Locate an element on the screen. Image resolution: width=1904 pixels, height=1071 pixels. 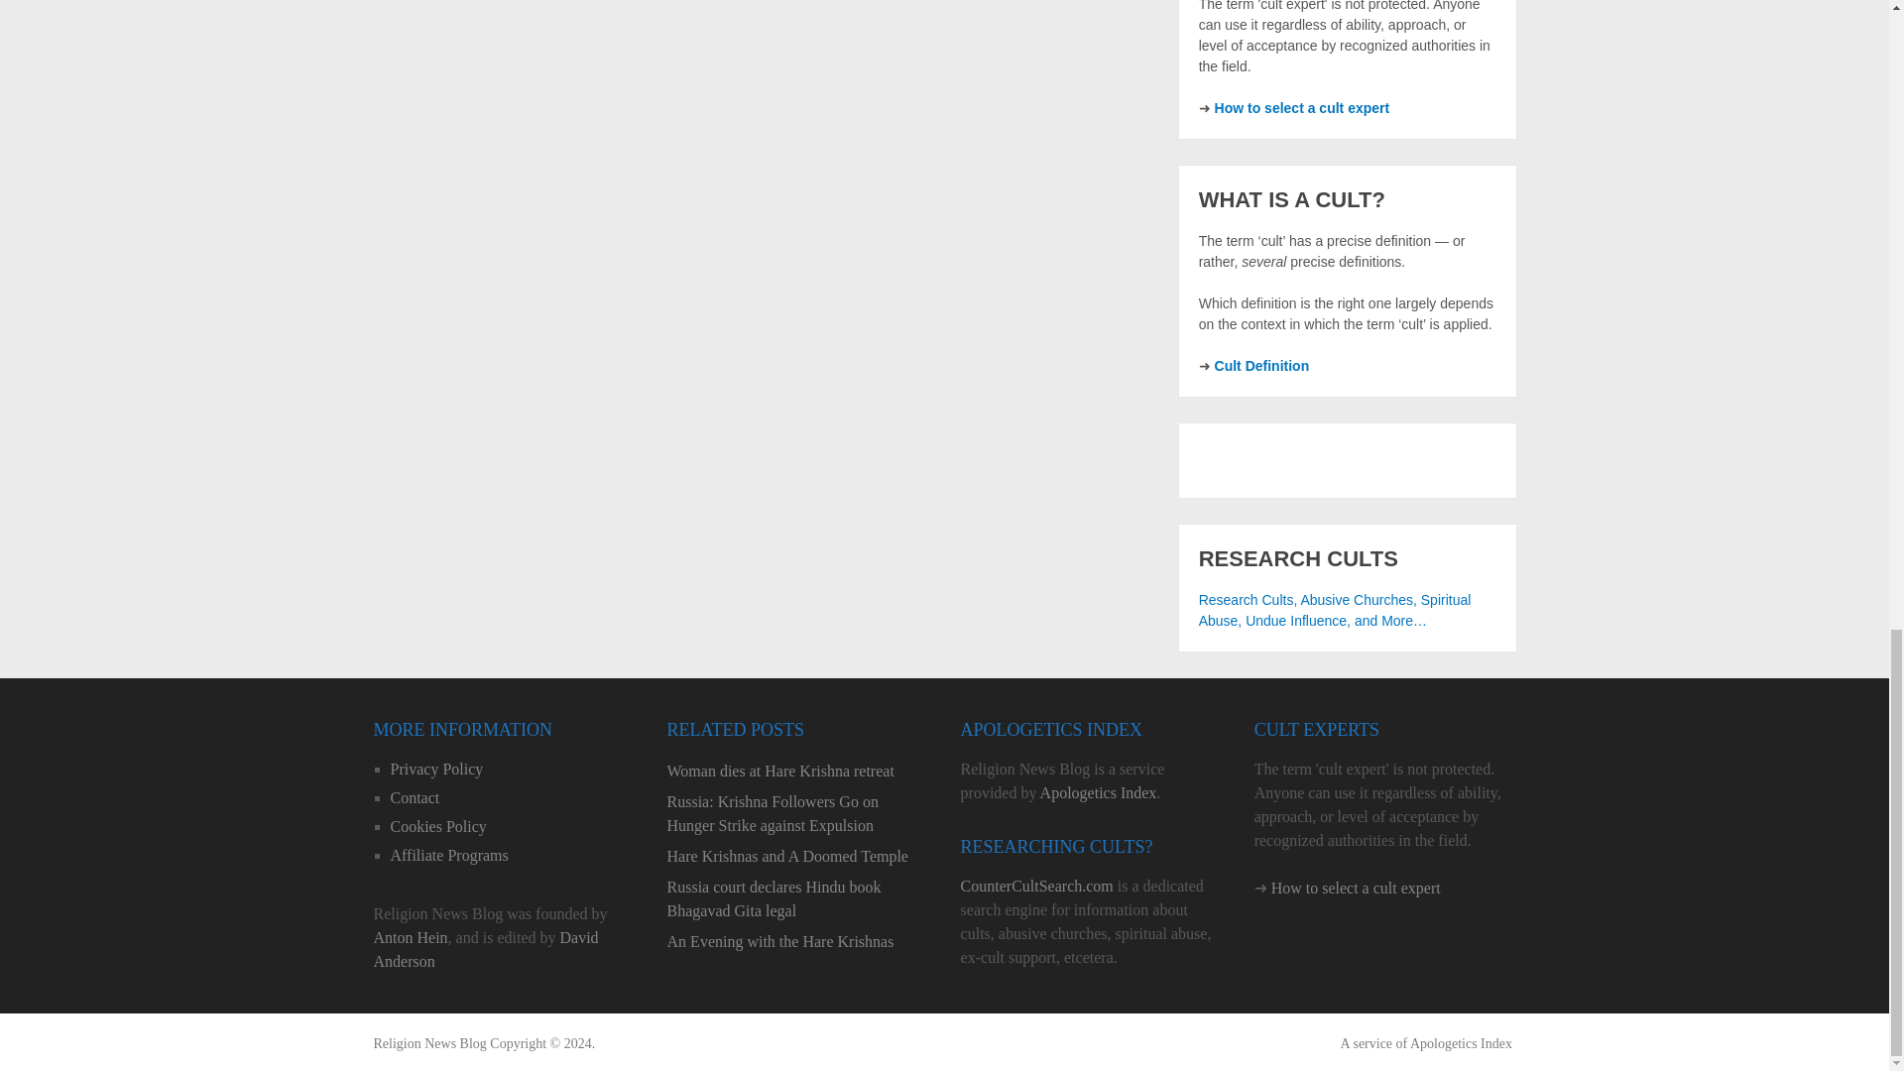
How to select a cult expert is located at coordinates (1301, 107).